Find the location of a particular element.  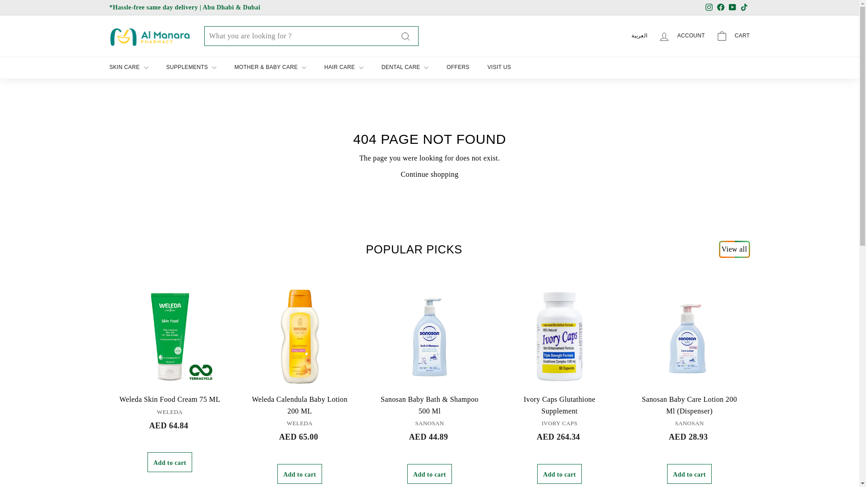

ACCOUNT is located at coordinates (681, 36).